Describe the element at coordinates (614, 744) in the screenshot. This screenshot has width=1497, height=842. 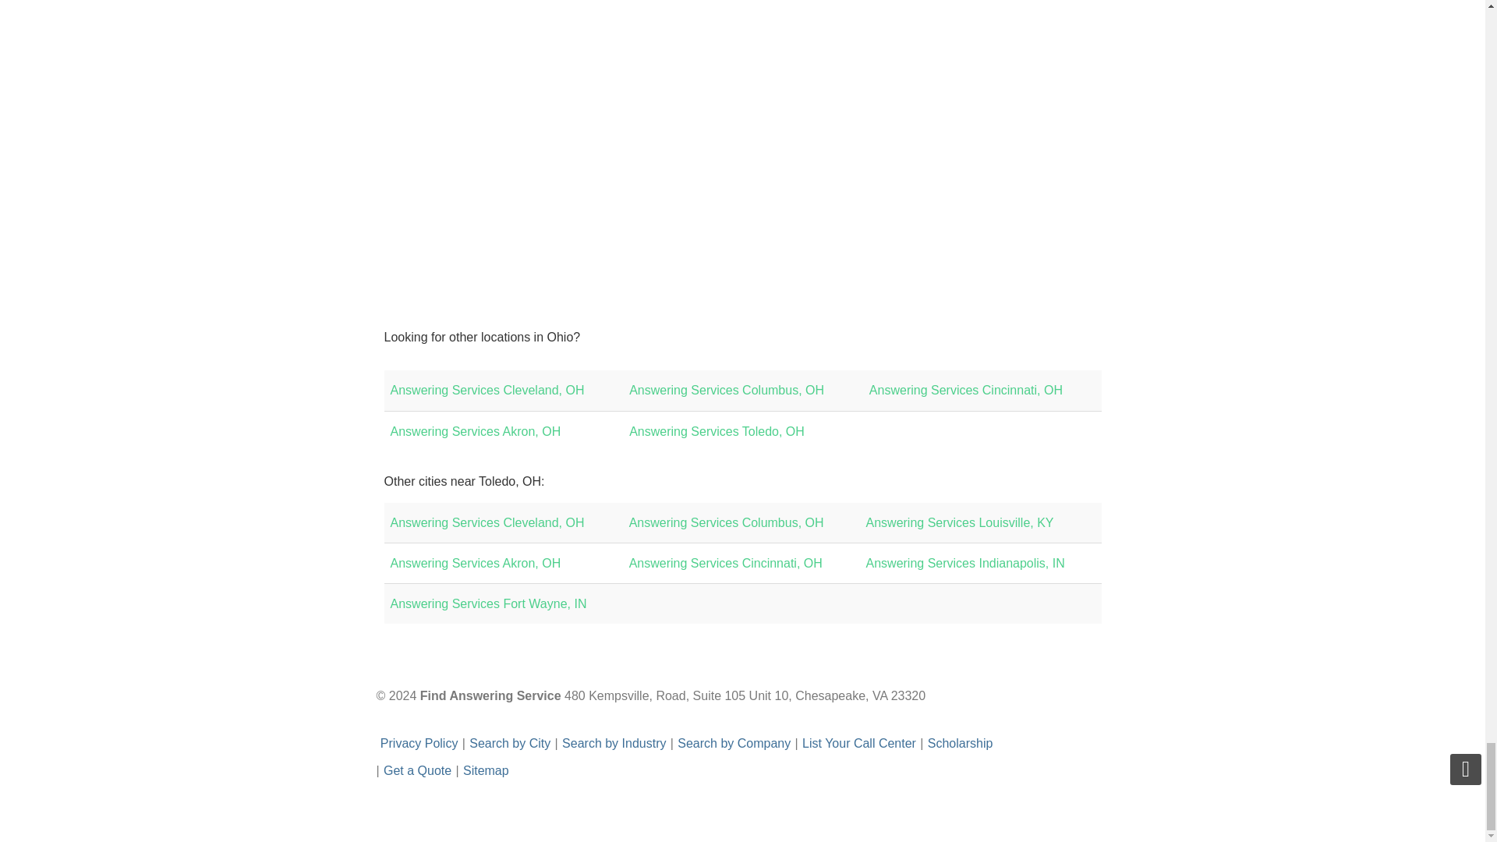
I see `Search by Industry` at that location.